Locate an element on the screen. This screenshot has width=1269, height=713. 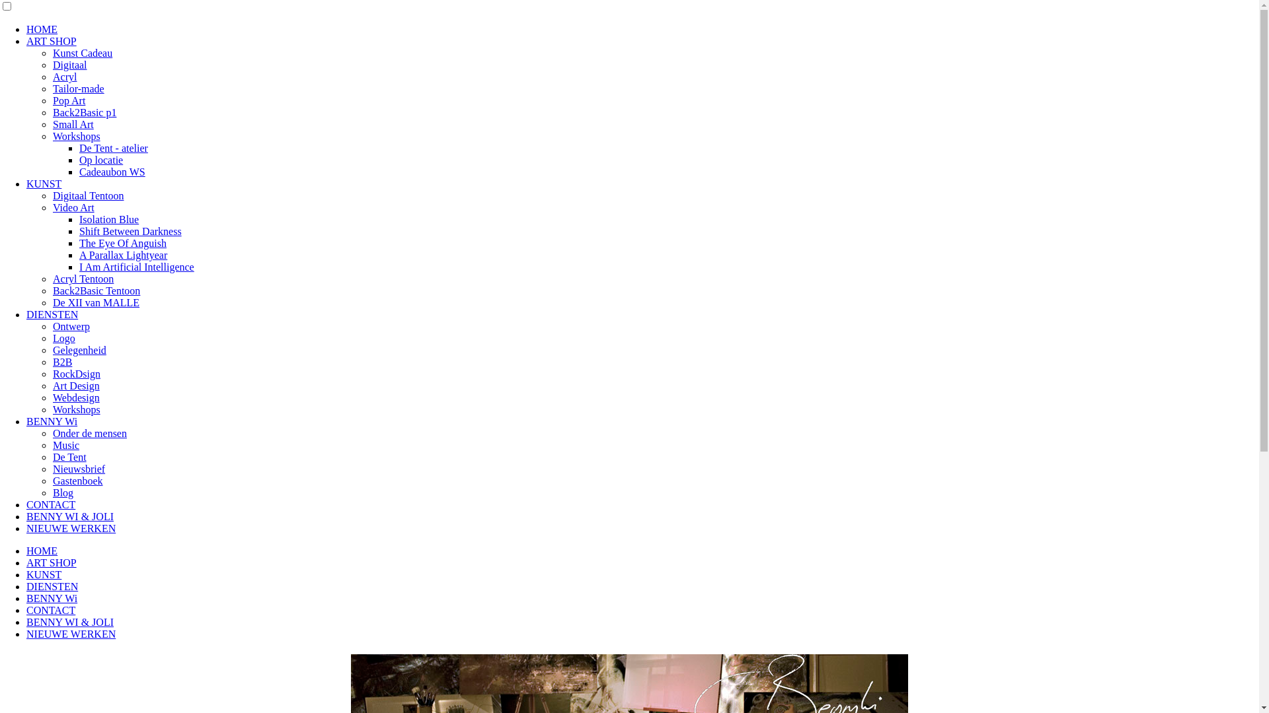
CONTACT is located at coordinates (51, 610).